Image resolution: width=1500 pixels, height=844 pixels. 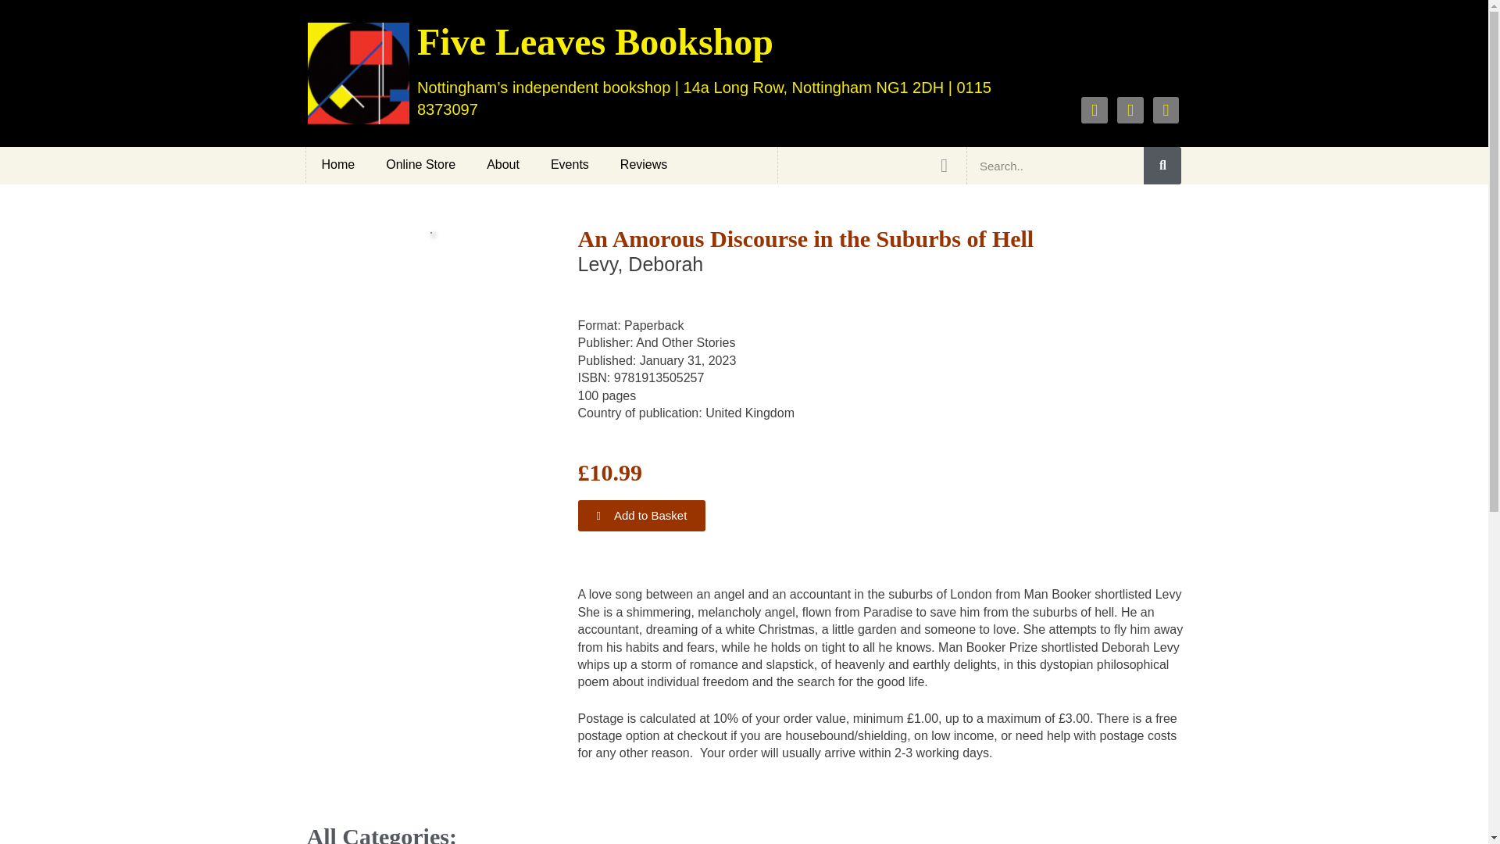 What do you see at coordinates (337, 164) in the screenshot?
I see `Home` at bounding box center [337, 164].